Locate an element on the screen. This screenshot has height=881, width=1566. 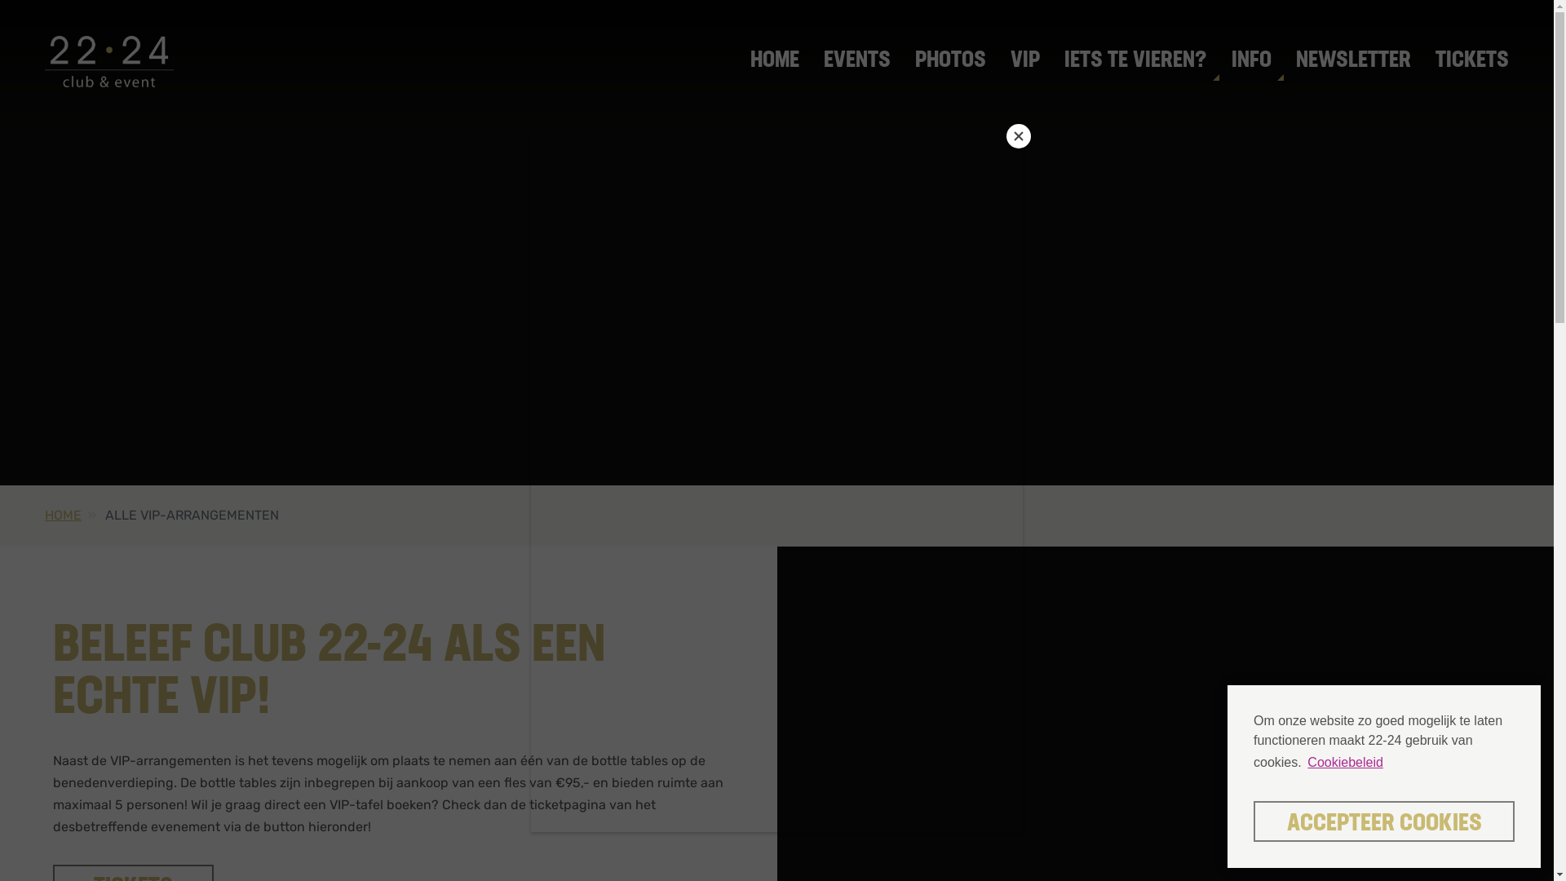
TICKETS is located at coordinates (1466, 62).